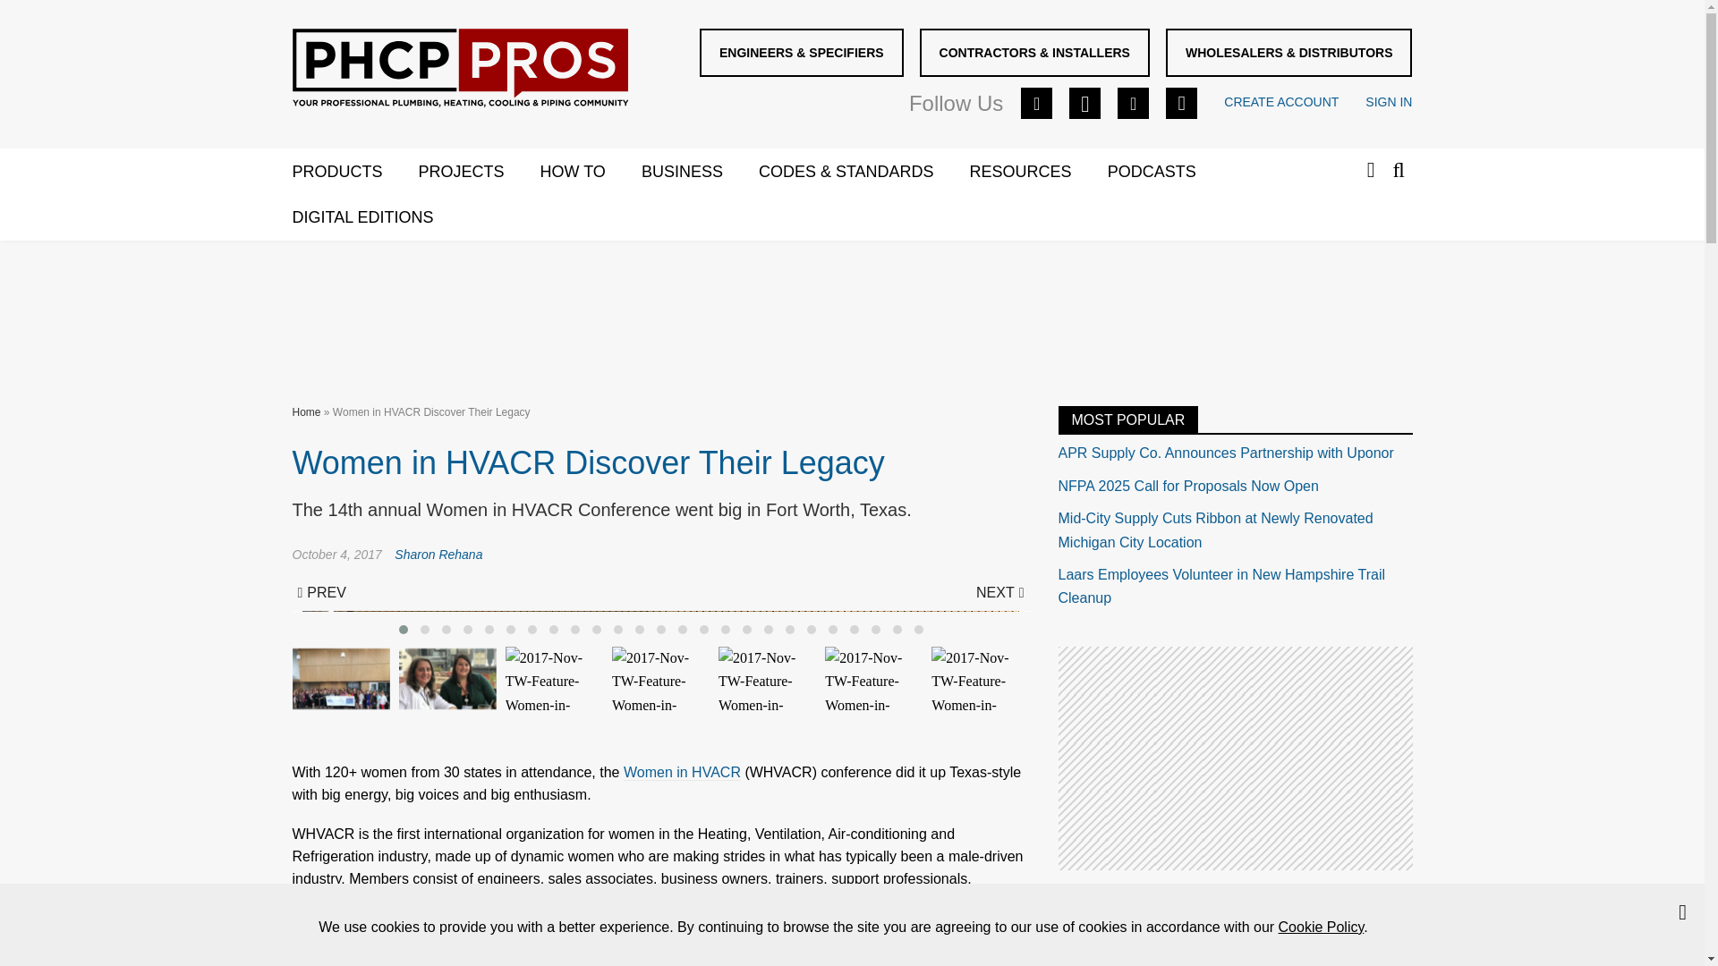 The height and width of the screenshot is (966, 1718). Describe the element at coordinates (1235, 758) in the screenshot. I see `3rd party ad content` at that location.